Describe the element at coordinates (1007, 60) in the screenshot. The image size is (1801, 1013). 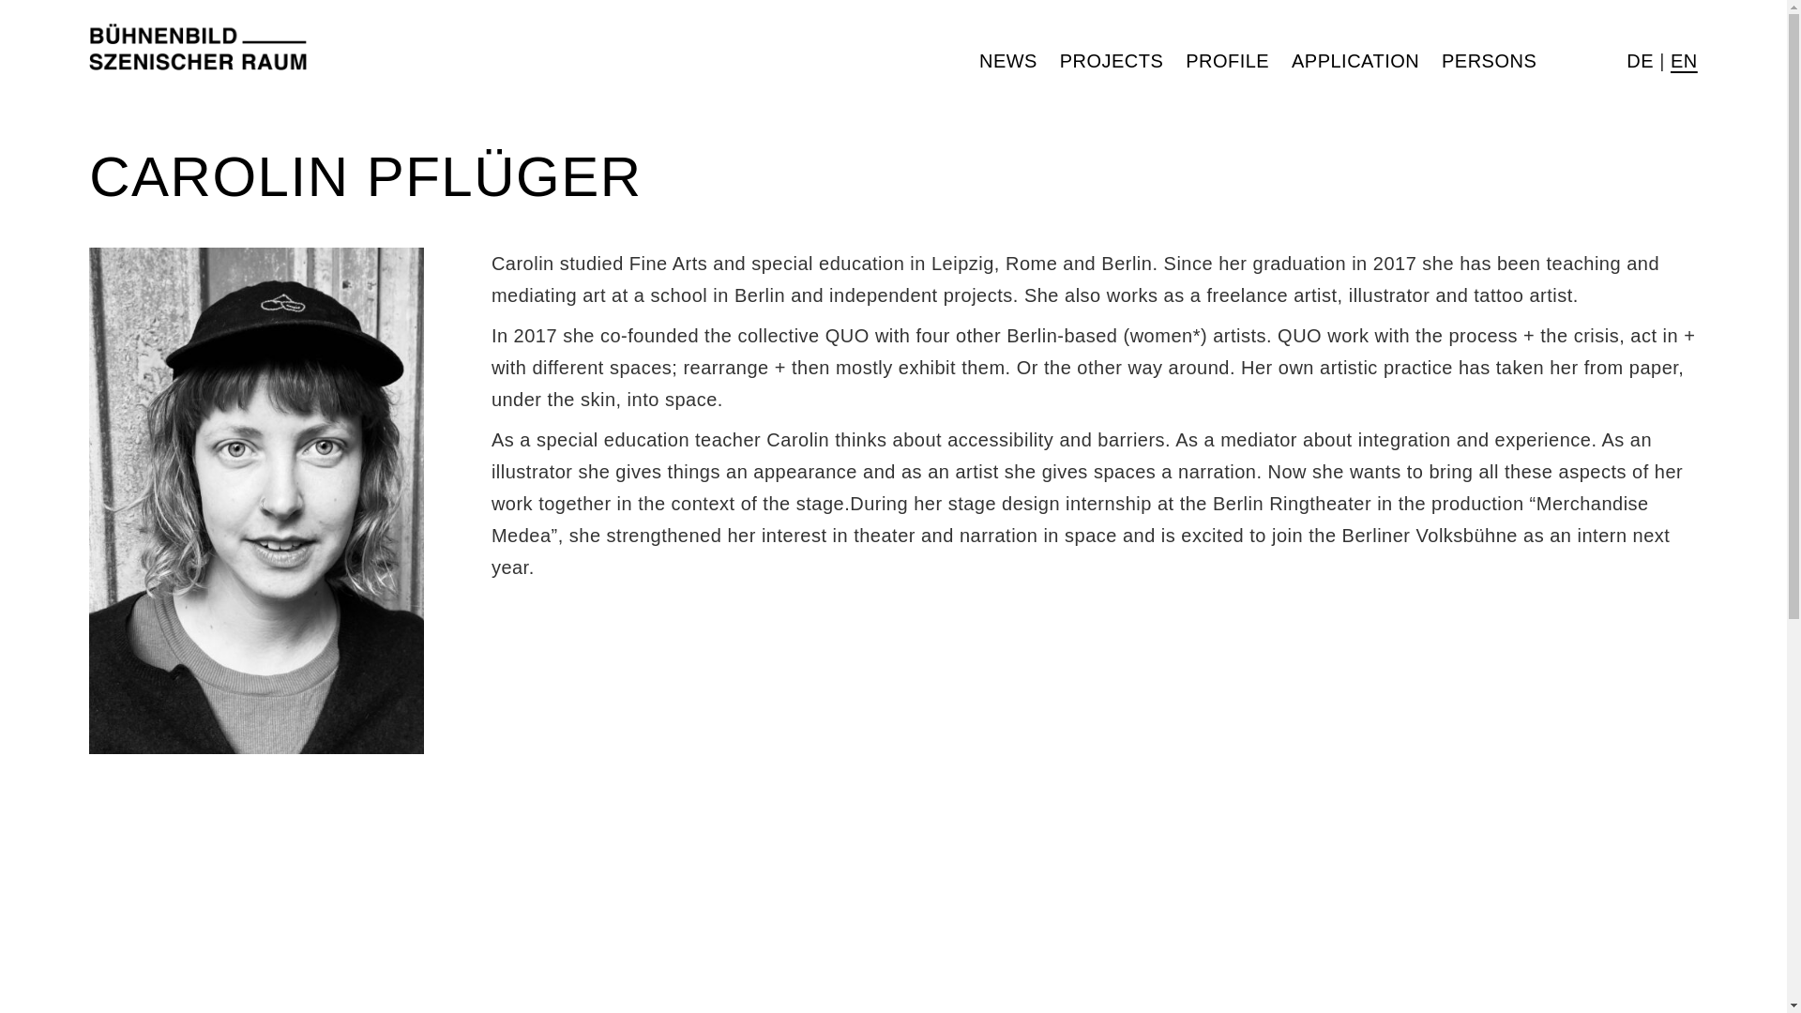
I see `News` at that location.